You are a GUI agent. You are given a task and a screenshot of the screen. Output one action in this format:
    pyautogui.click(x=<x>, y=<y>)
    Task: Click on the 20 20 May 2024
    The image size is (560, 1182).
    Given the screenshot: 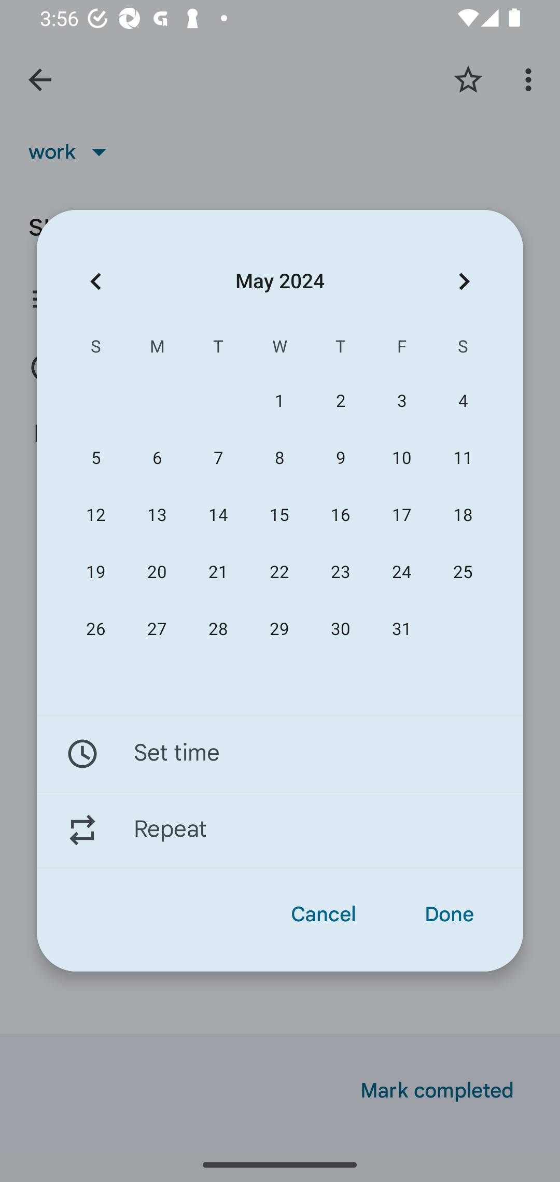 What is the action you would take?
    pyautogui.click(x=157, y=572)
    